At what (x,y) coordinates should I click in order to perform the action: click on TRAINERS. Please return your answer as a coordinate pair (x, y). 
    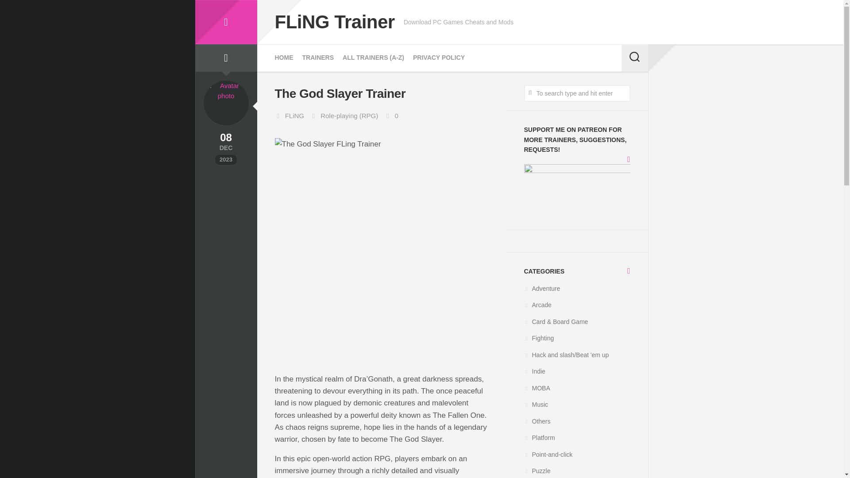
    Looking at the image, I should click on (318, 58).